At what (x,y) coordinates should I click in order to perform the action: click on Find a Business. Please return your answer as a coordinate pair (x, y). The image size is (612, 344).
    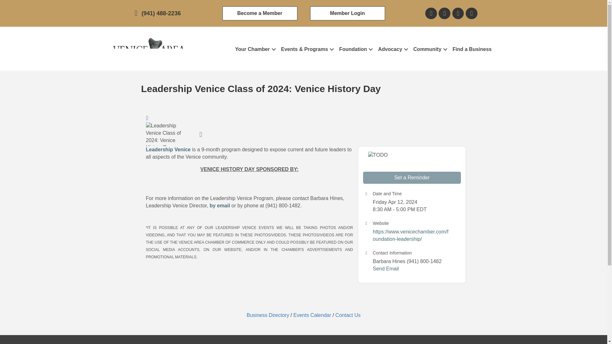
    Looking at the image, I should click on (472, 49).